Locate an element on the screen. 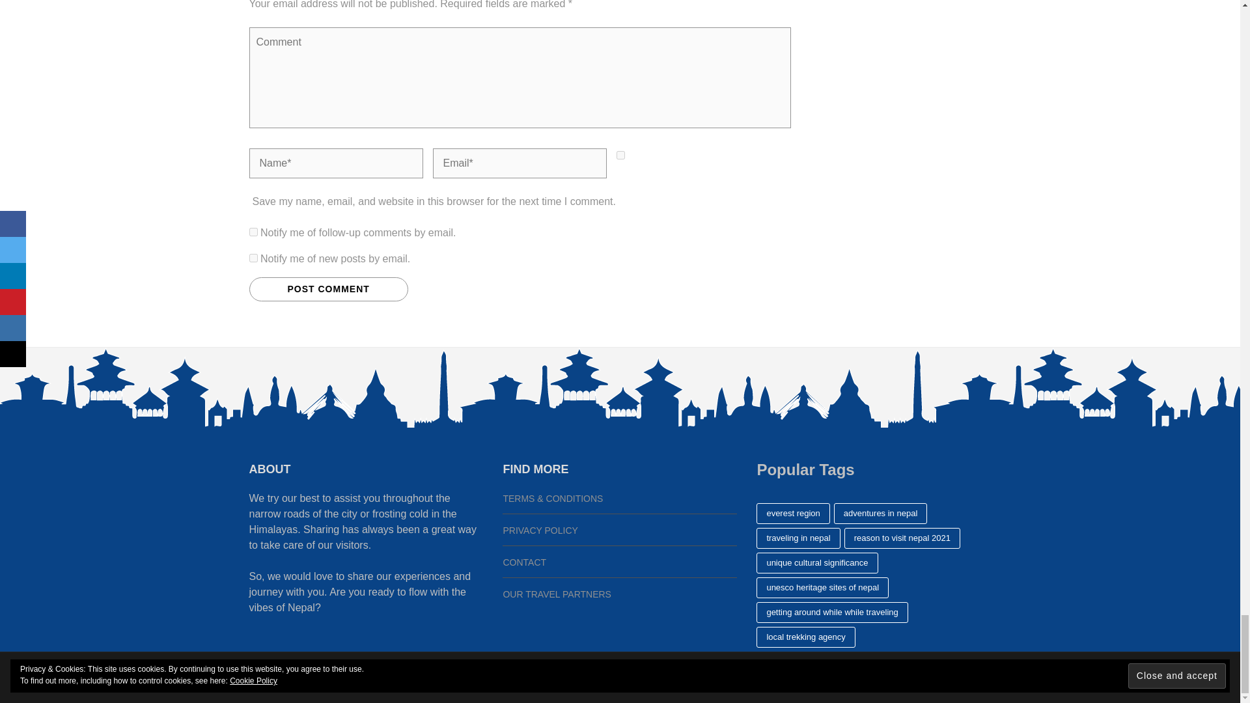 The width and height of the screenshot is (1250, 703). yes is located at coordinates (620, 155).